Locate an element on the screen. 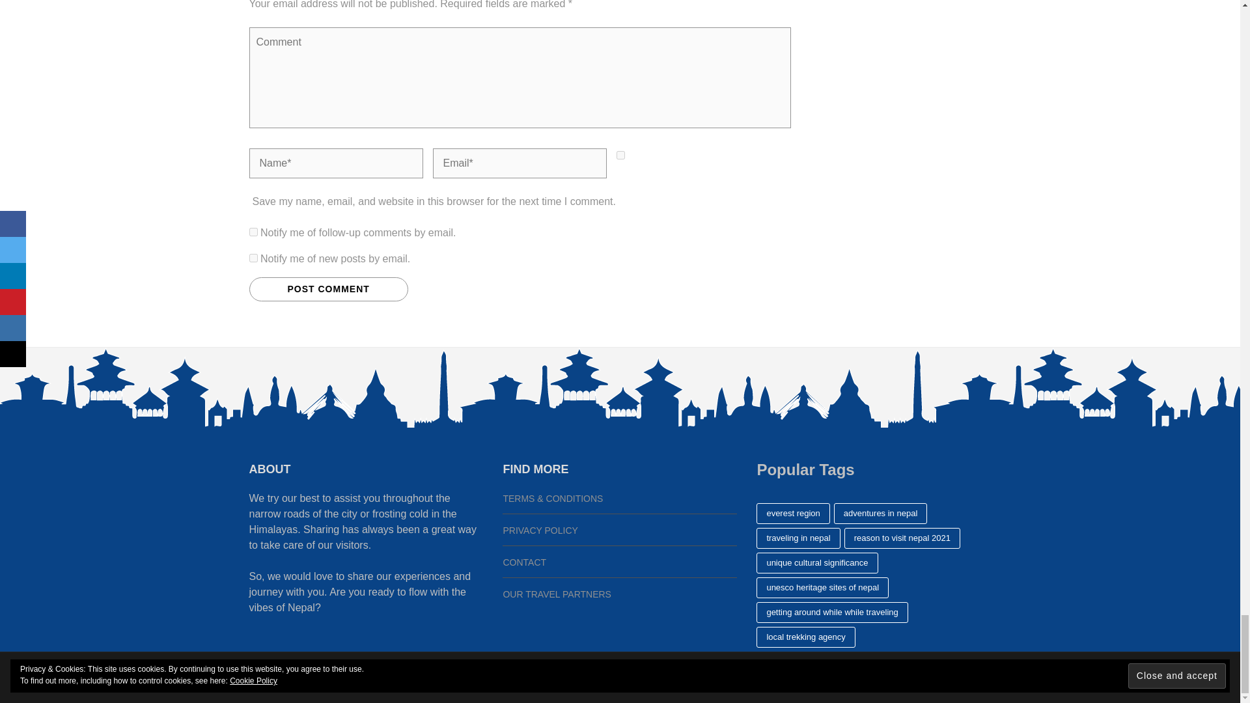 The width and height of the screenshot is (1250, 703). yes is located at coordinates (620, 155).